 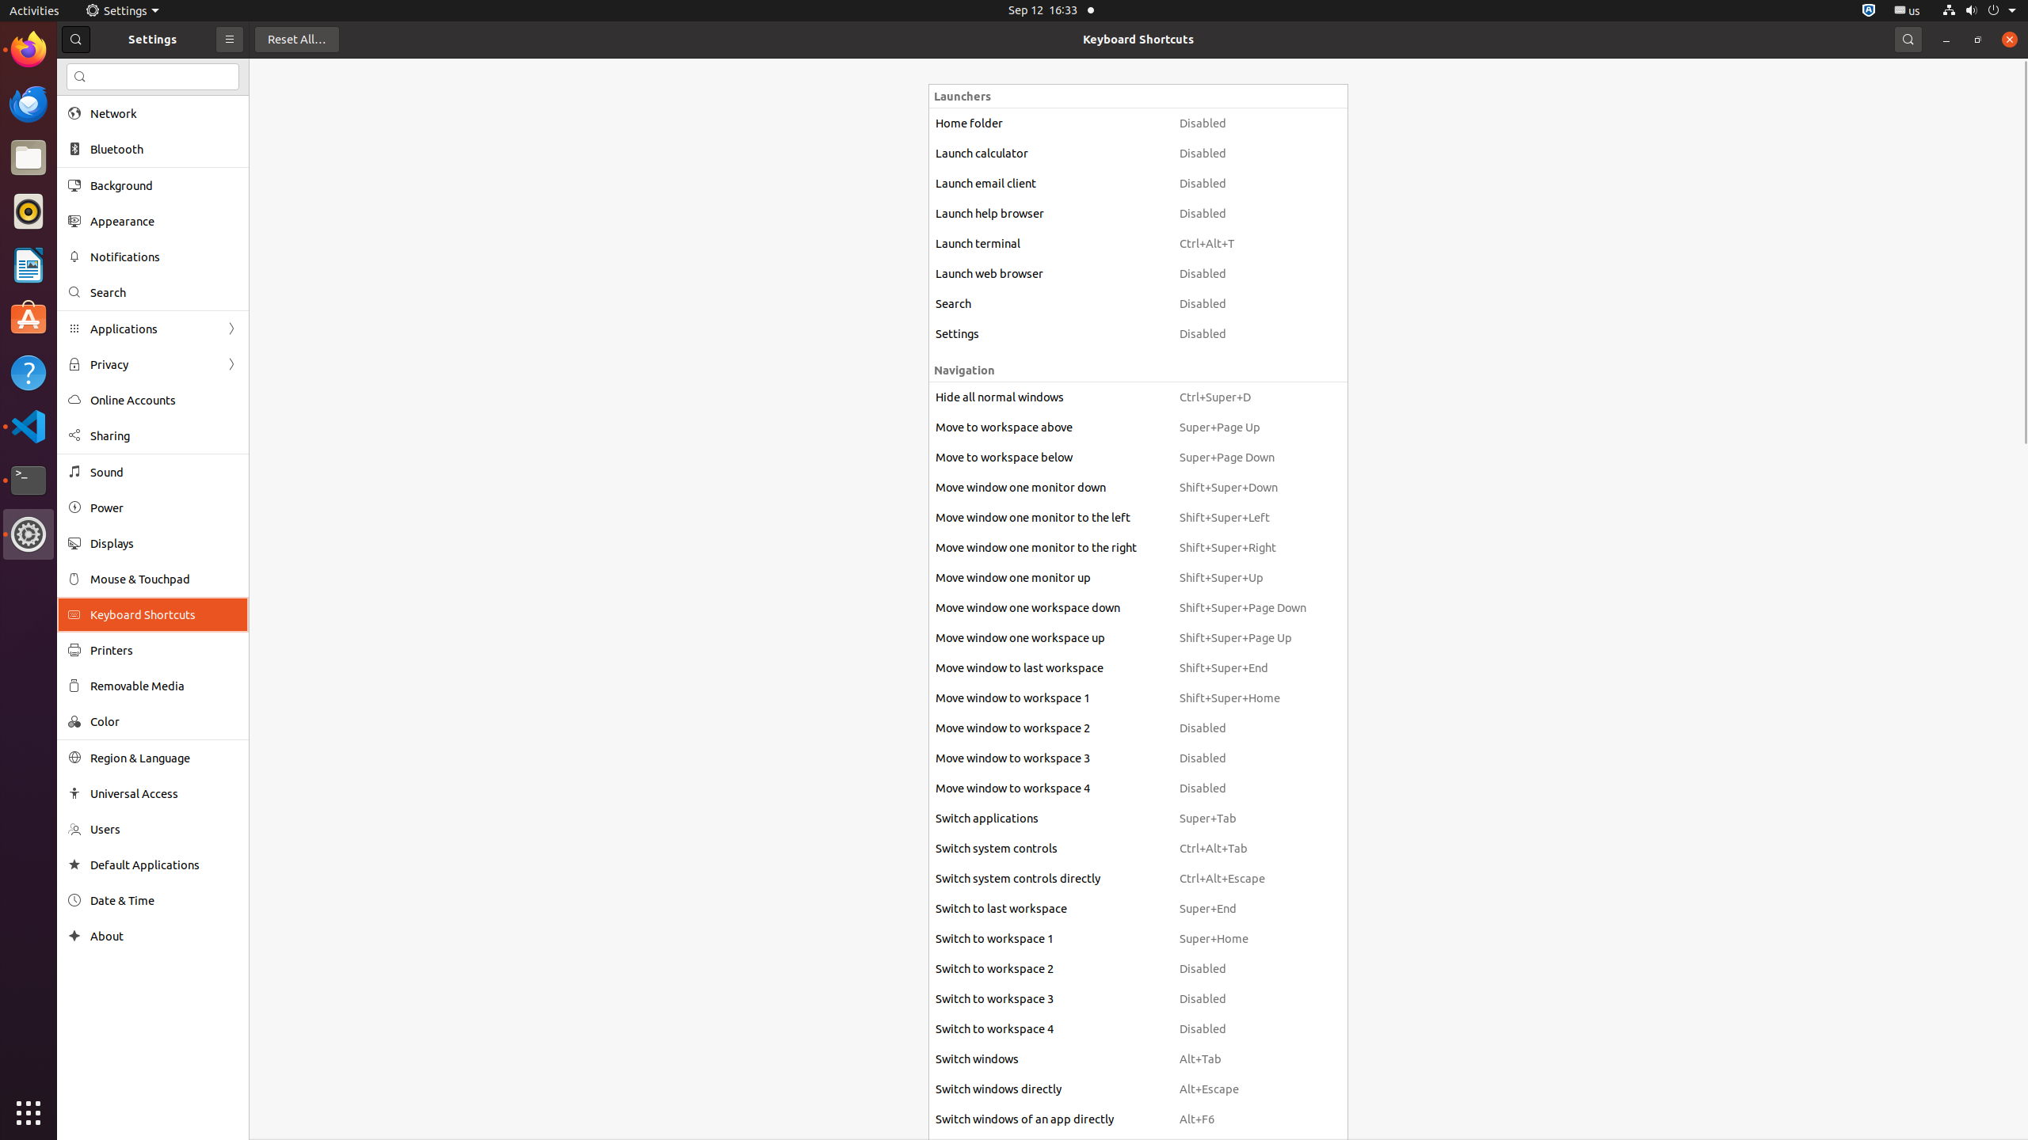 I want to click on luyi1, so click(x=106, y=70).